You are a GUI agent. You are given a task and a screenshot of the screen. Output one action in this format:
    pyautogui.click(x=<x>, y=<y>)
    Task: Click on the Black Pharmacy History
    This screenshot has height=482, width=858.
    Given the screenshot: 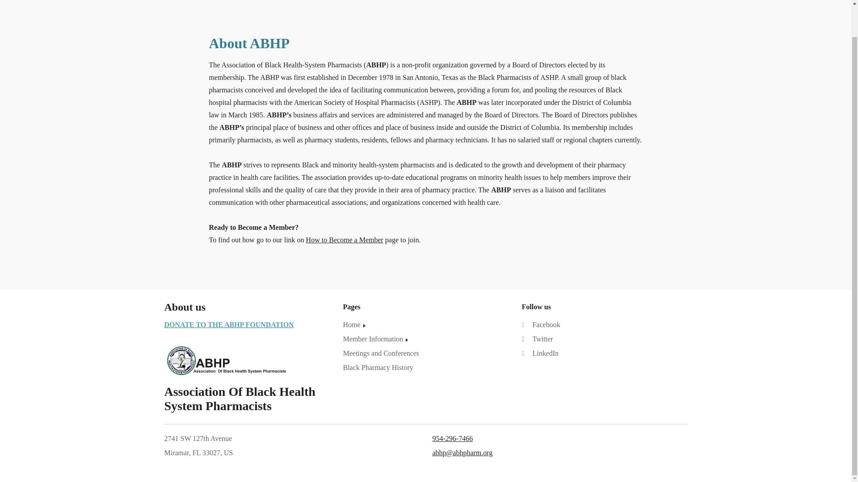 What is the action you would take?
    pyautogui.click(x=377, y=368)
    